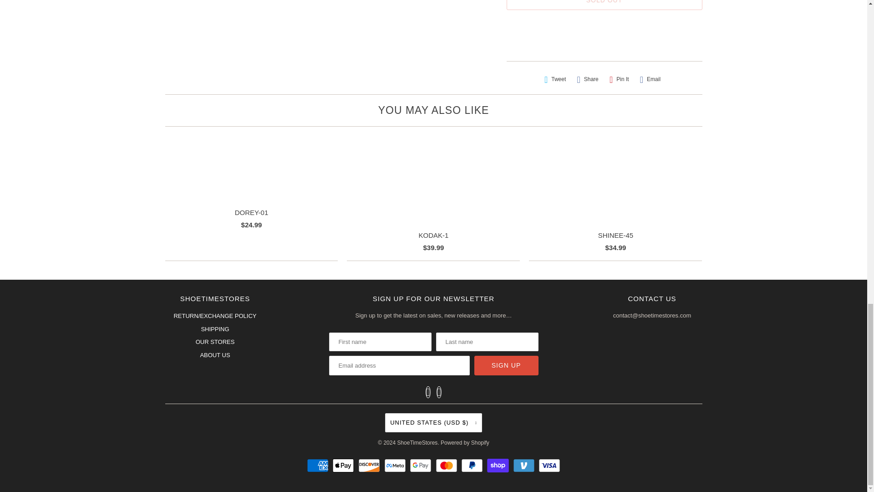  Describe the element at coordinates (525, 465) in the screenshot. I see `Venmo` at that location.